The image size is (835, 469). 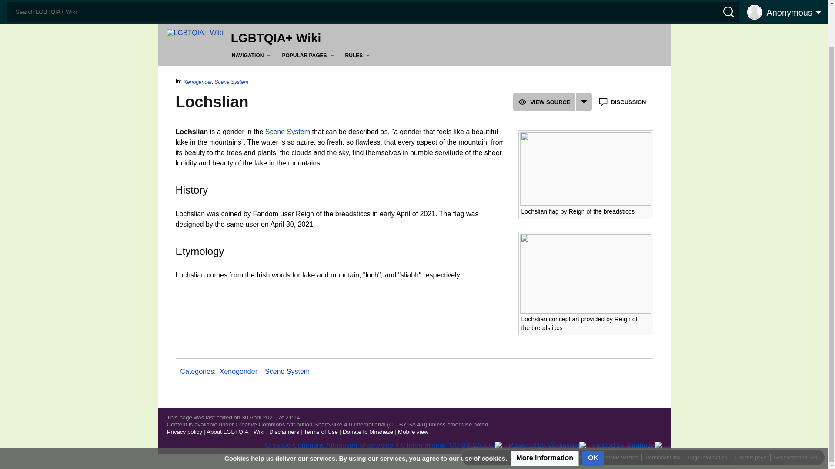 I want to click on Category:Scene System, so click(x=287, y=371).